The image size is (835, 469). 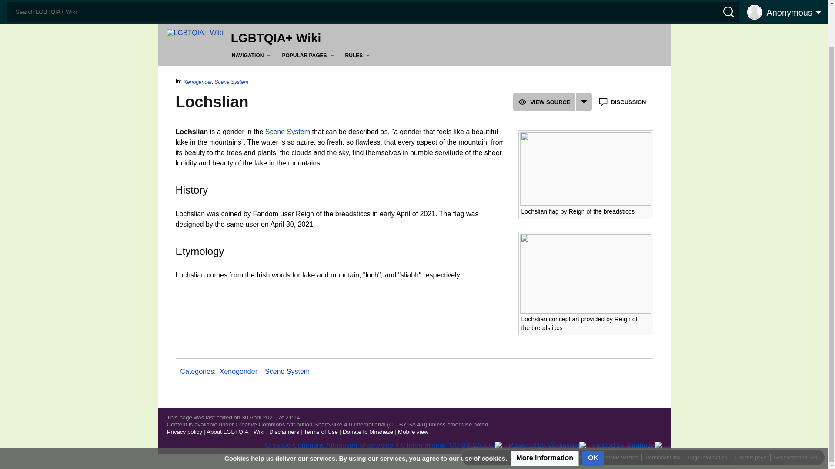 I want to click on Category:Scene System, so click(x=287, y=371).